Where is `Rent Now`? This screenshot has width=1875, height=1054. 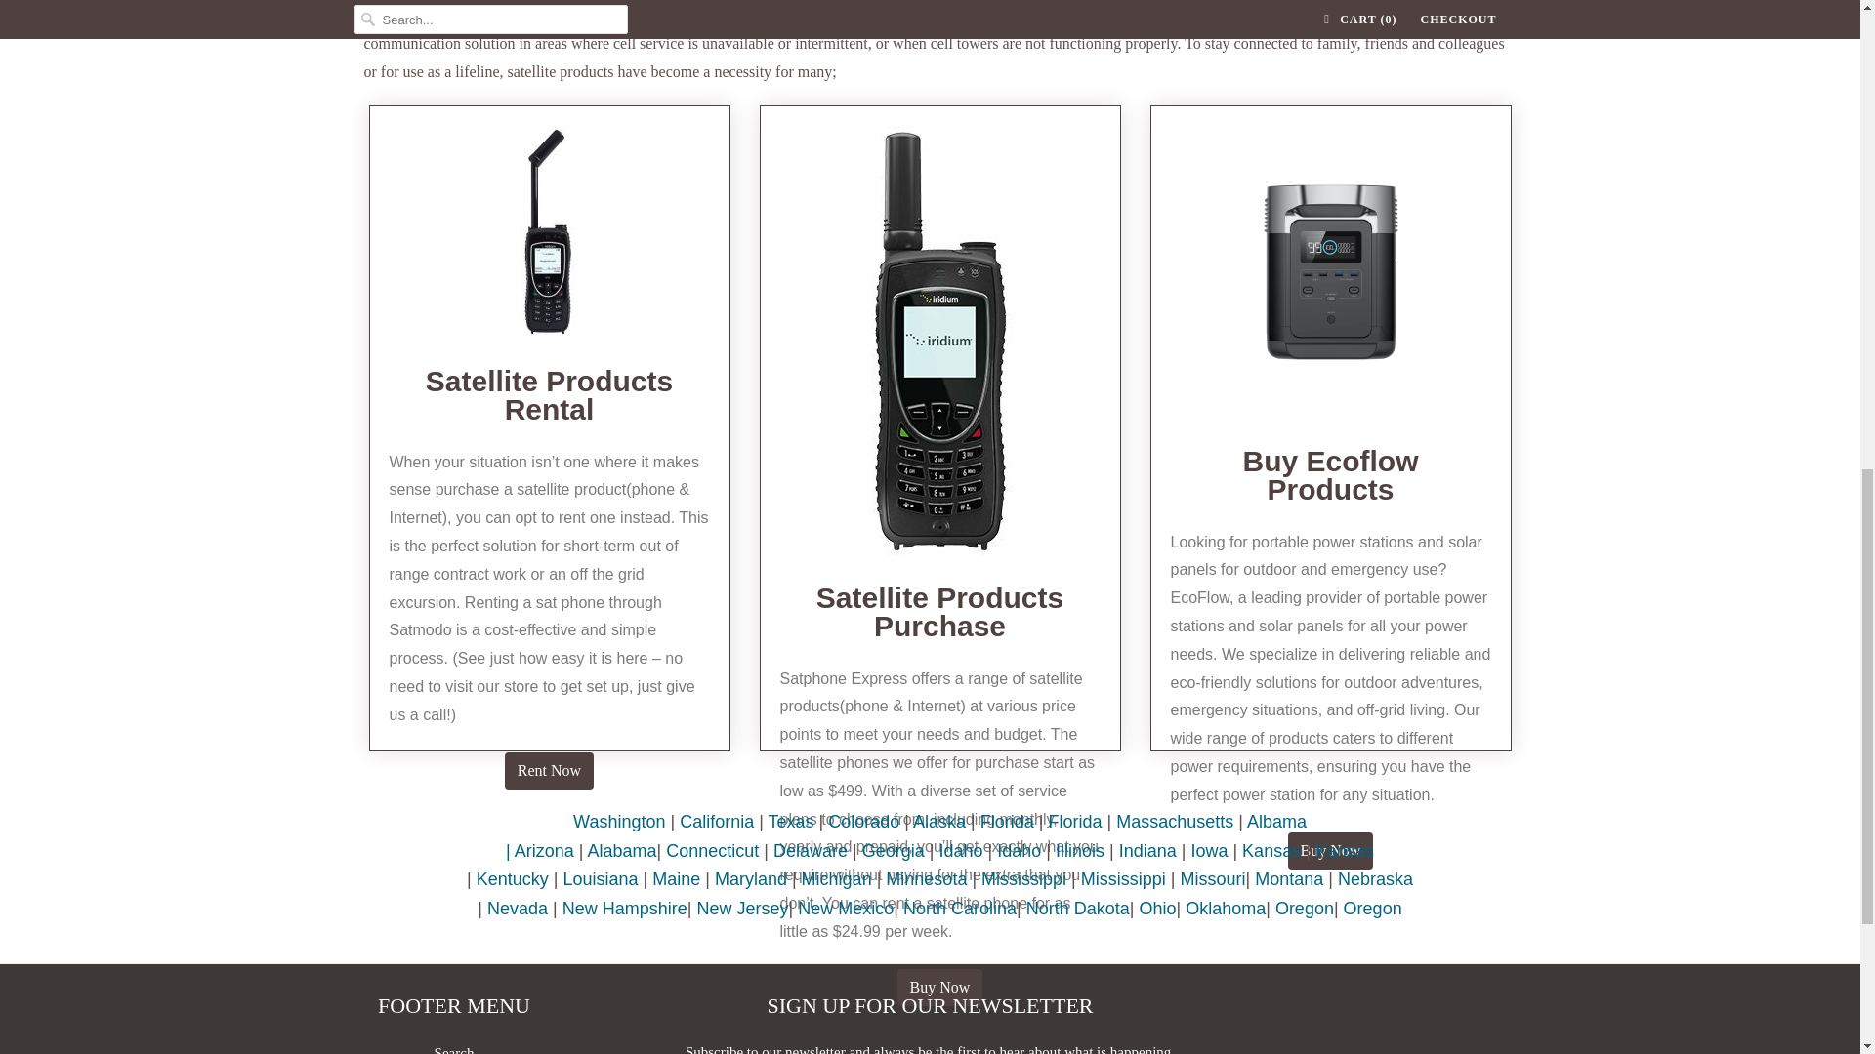
Rent Now is located at coordinates (549, 771).